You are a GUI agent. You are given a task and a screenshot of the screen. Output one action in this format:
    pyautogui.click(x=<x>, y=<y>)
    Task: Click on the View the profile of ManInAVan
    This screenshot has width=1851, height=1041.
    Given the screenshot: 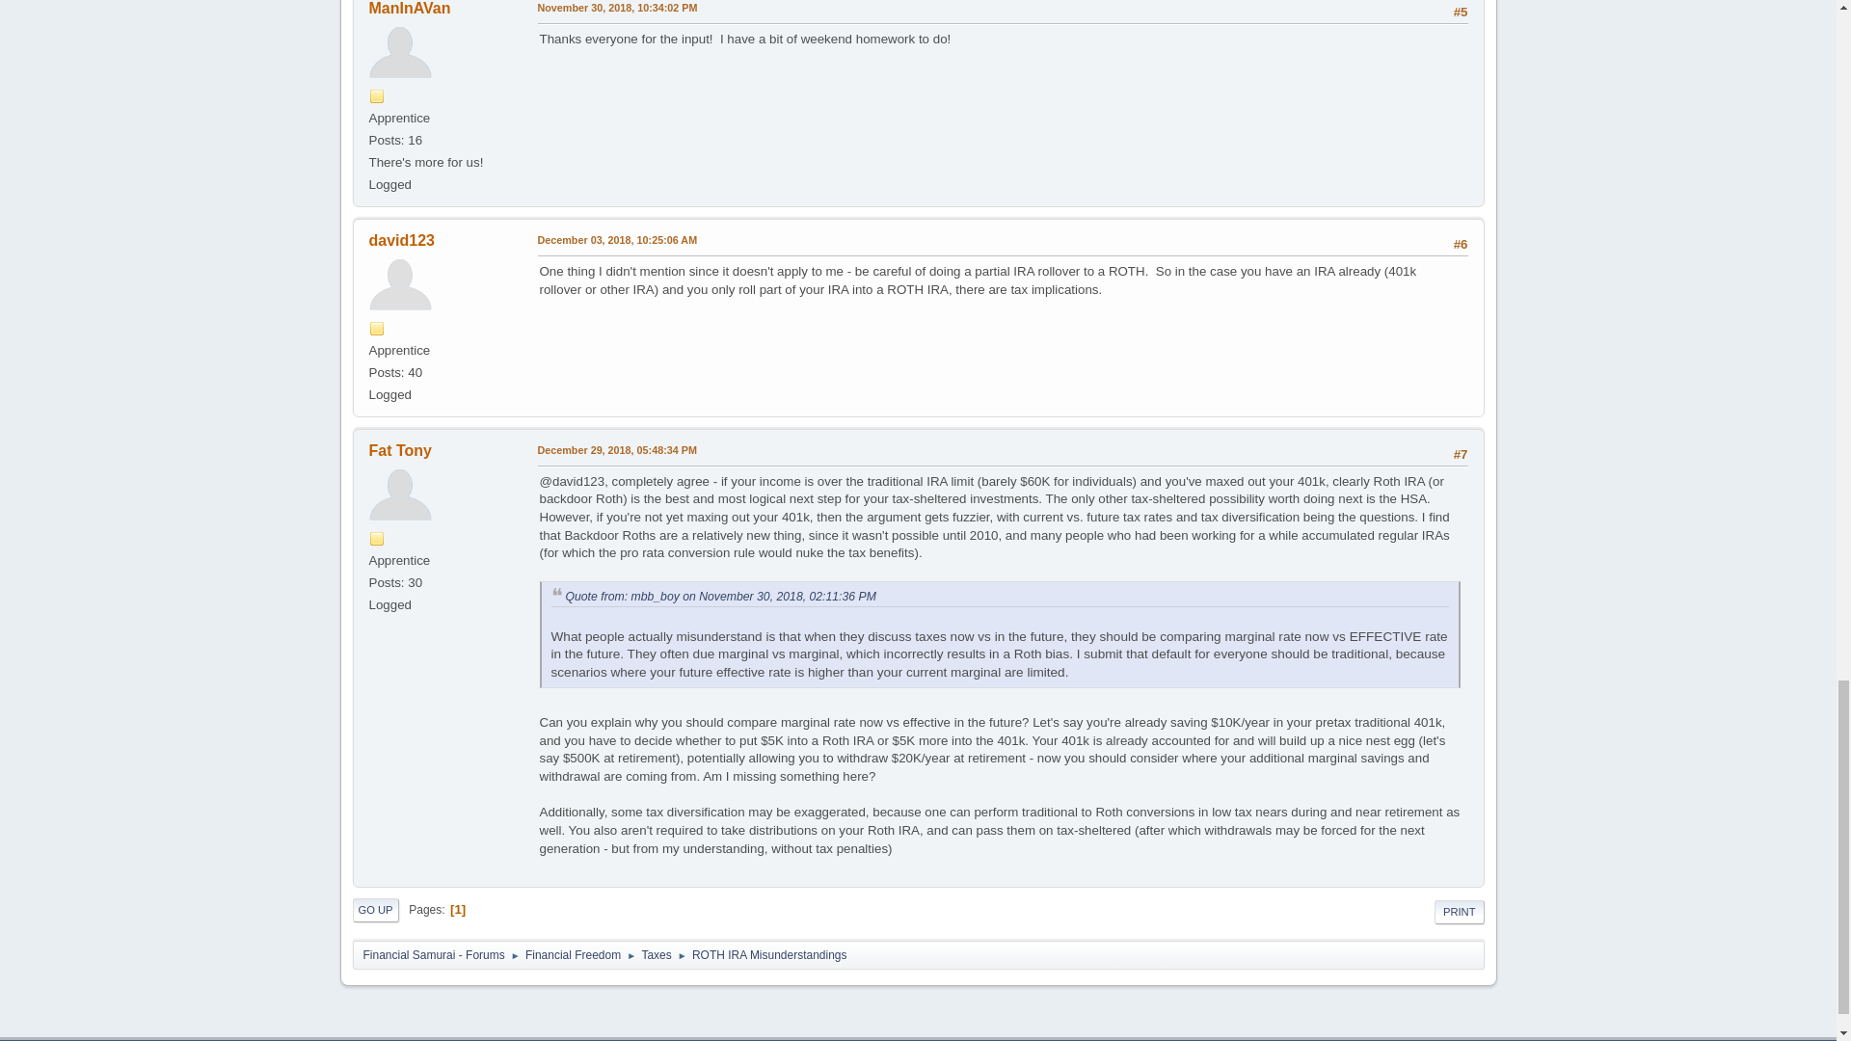 What is the action you would take?
    pyautogui.click(x=409, y=8)
    